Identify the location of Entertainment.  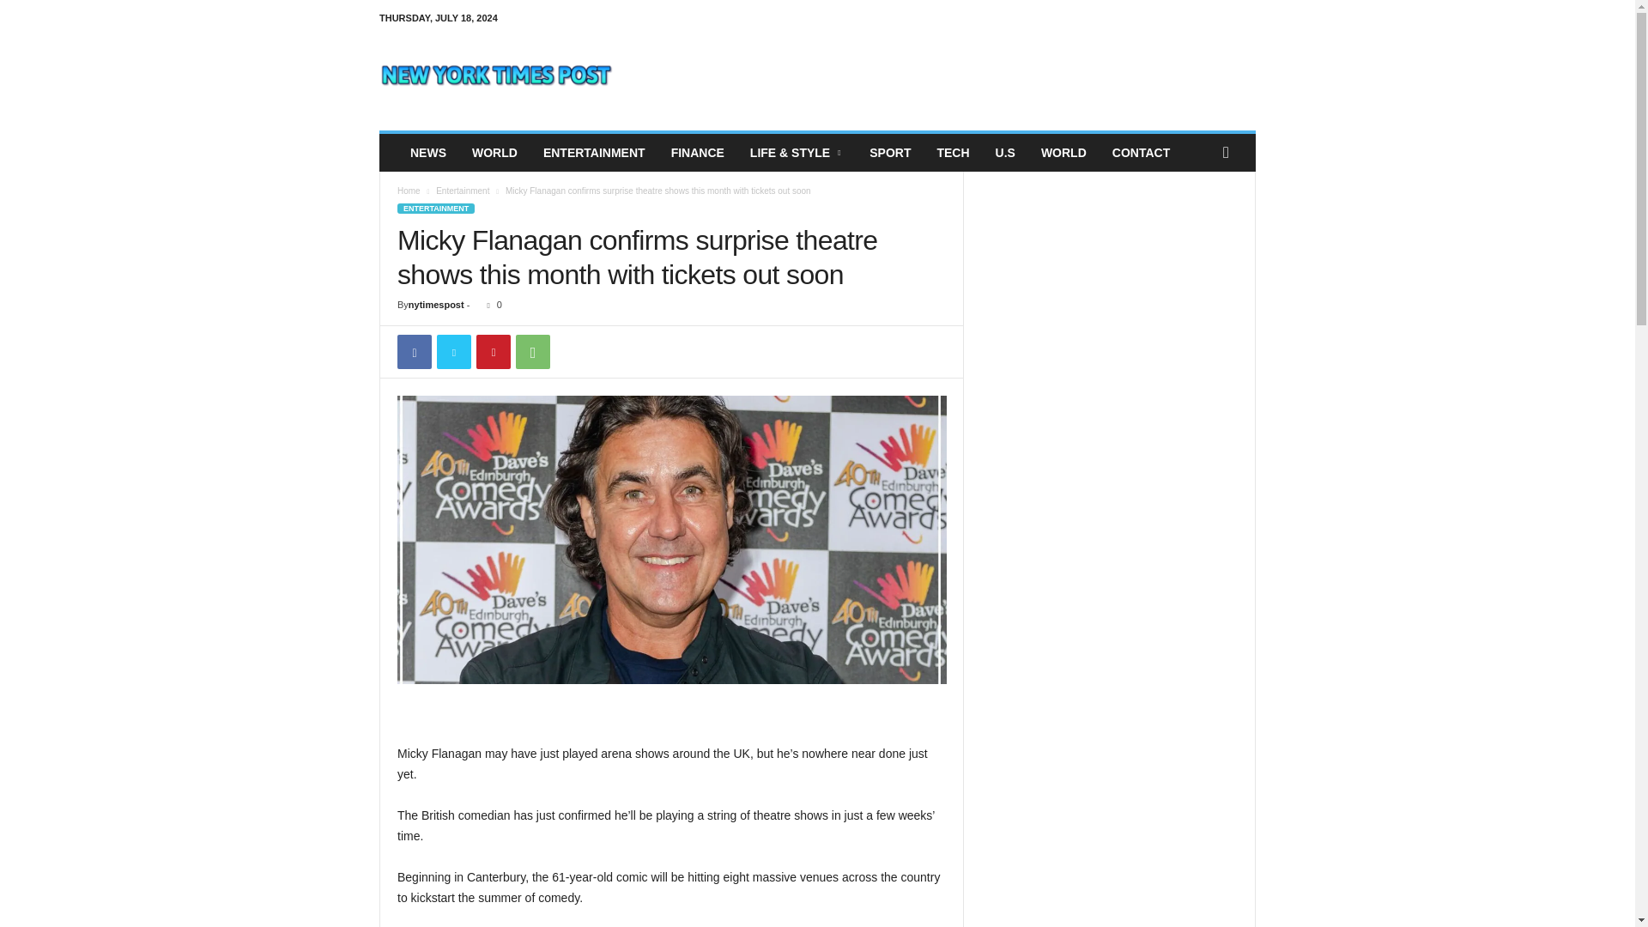
(463, 191).